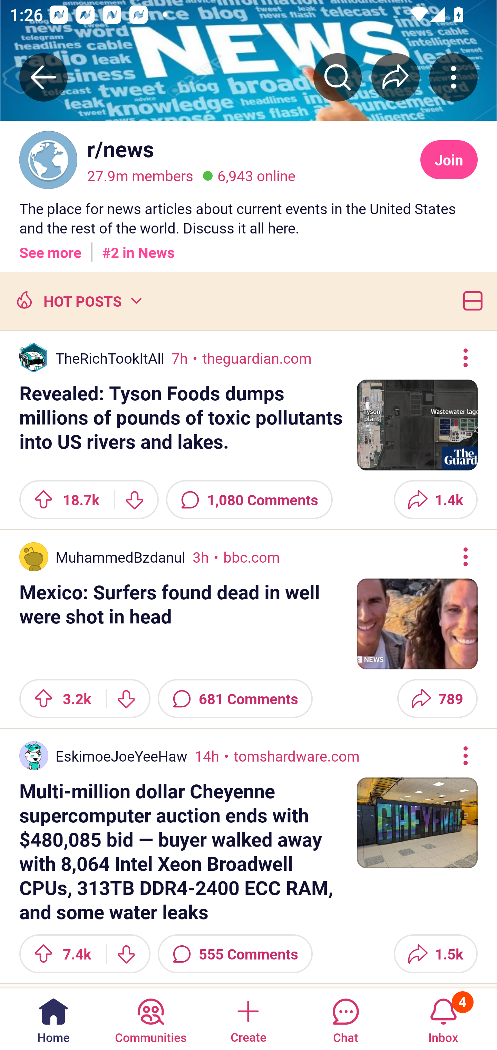 The image size is (497, 1050). Describe the element at coordinates (338, 77) in the screenshot. I see `Search r/﻿news` at that location.